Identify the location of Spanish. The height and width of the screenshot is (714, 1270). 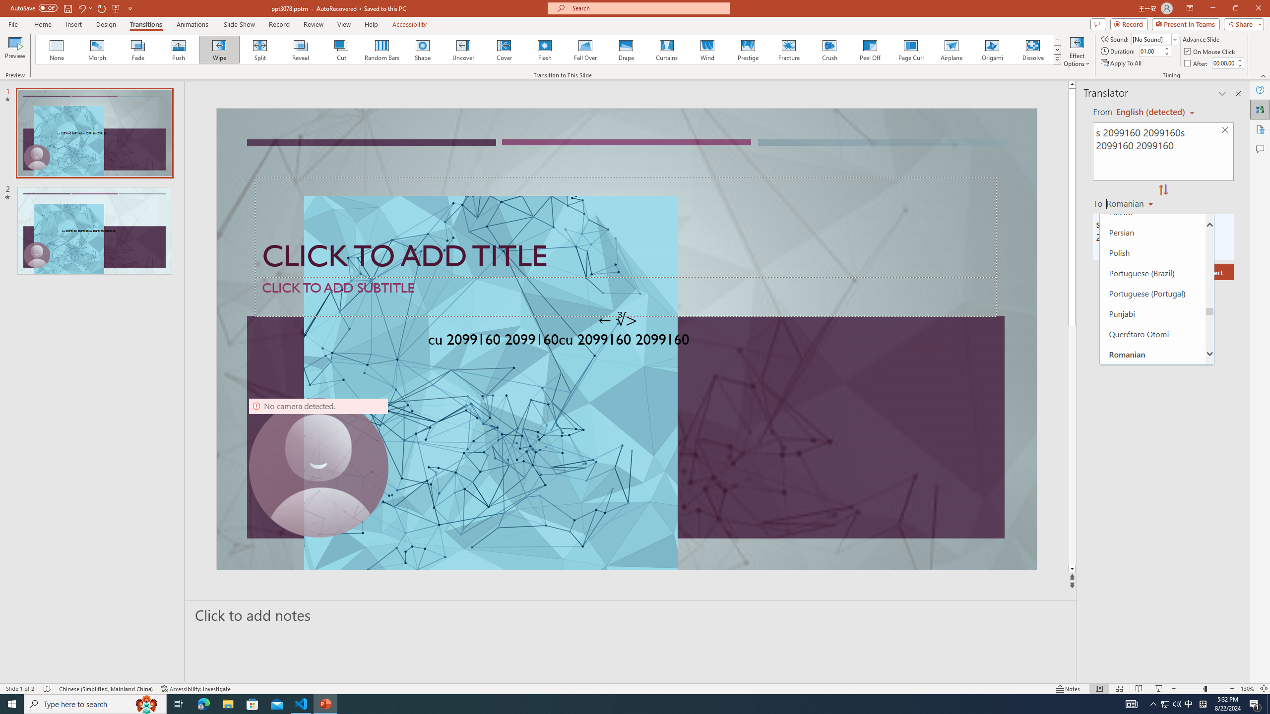
(1152, 658).